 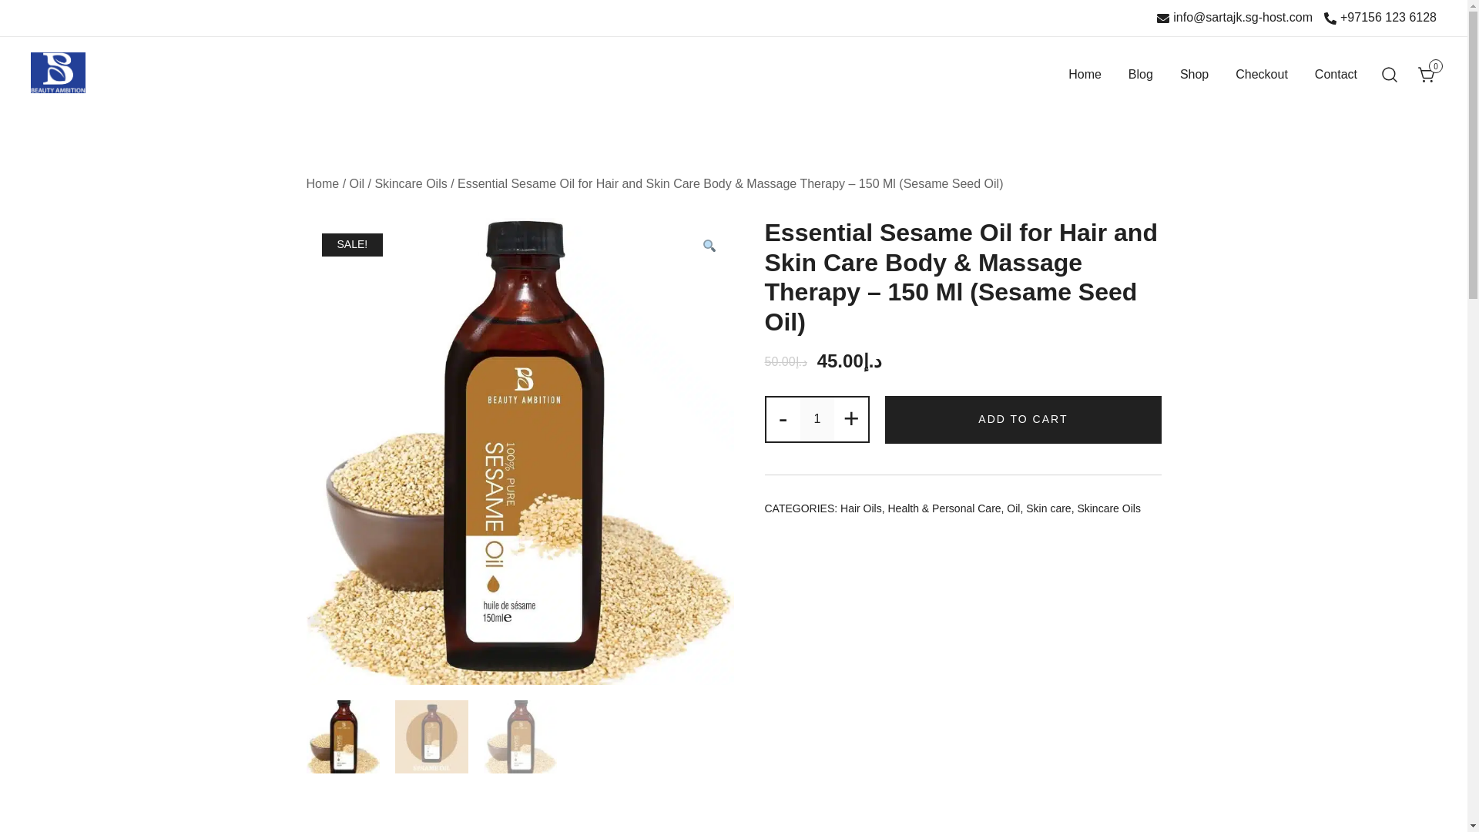 I want to click on Skin care, so click(x=1048, y=508).